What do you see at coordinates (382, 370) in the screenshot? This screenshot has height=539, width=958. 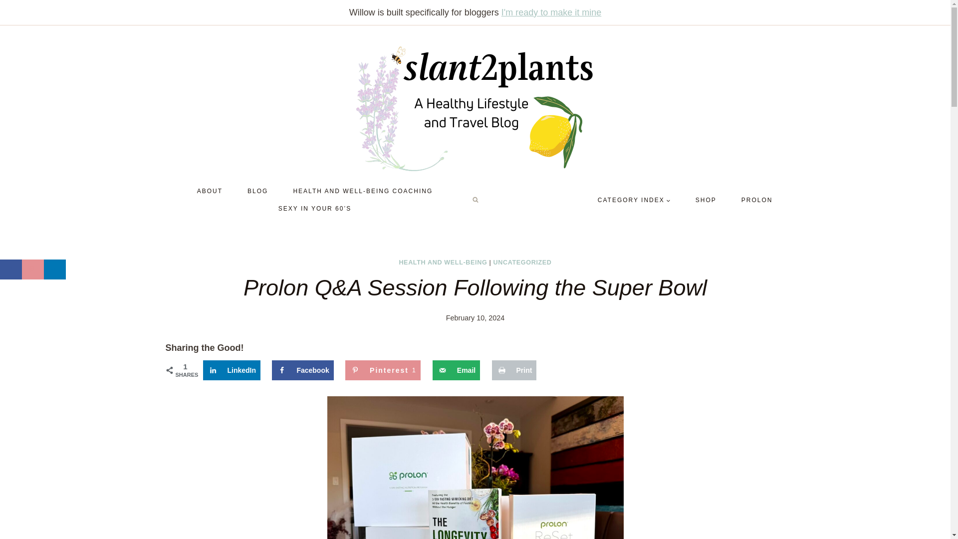 I see `I'm ready to make it mine` at bounding box center [382, 370].